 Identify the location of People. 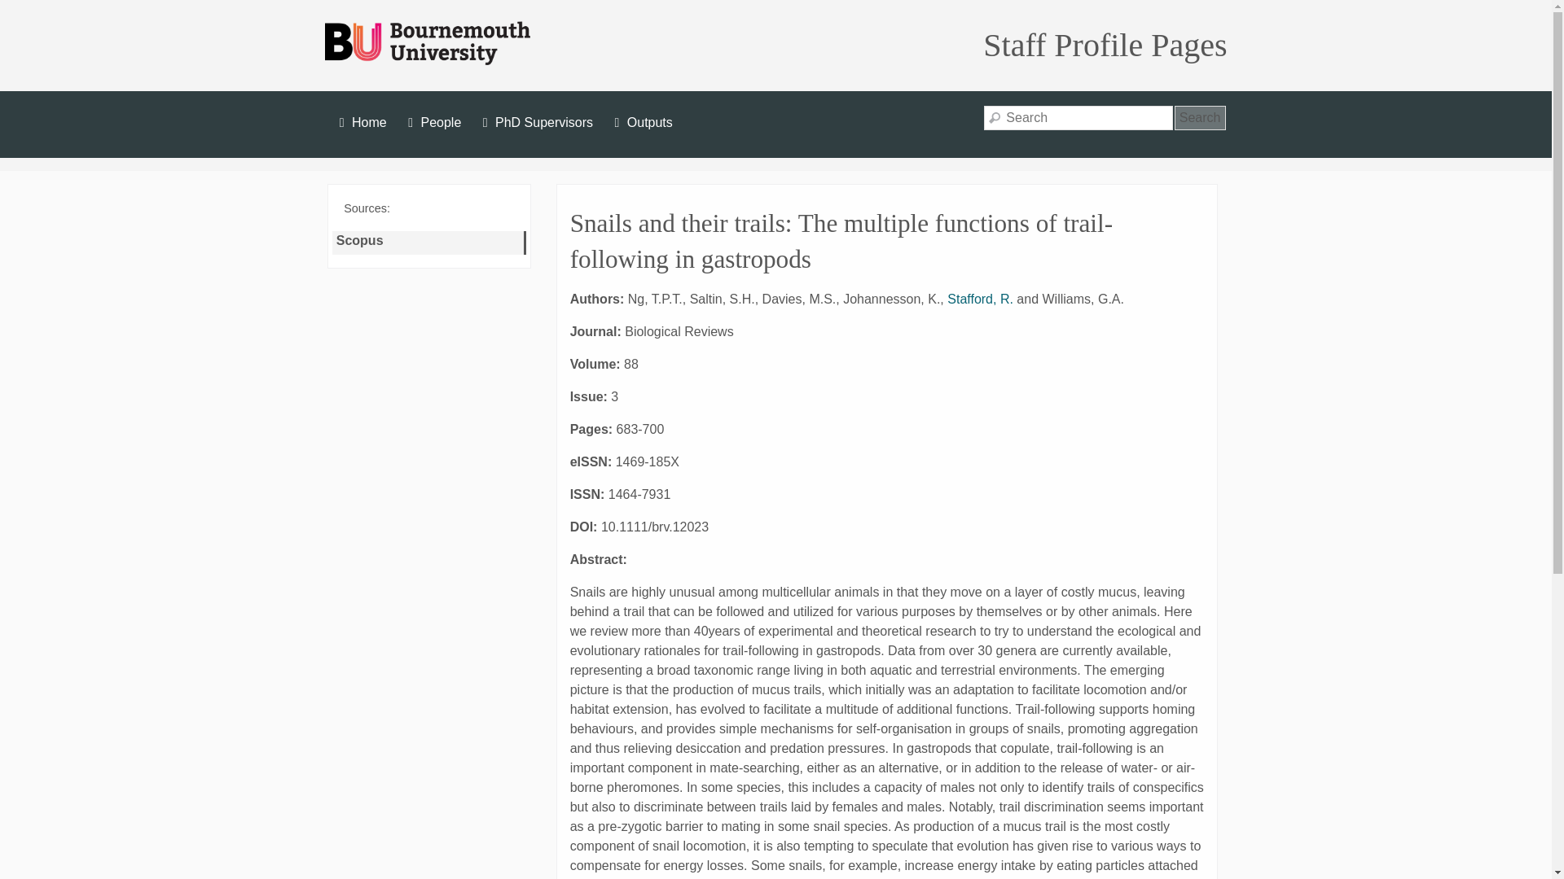
(432, 122).